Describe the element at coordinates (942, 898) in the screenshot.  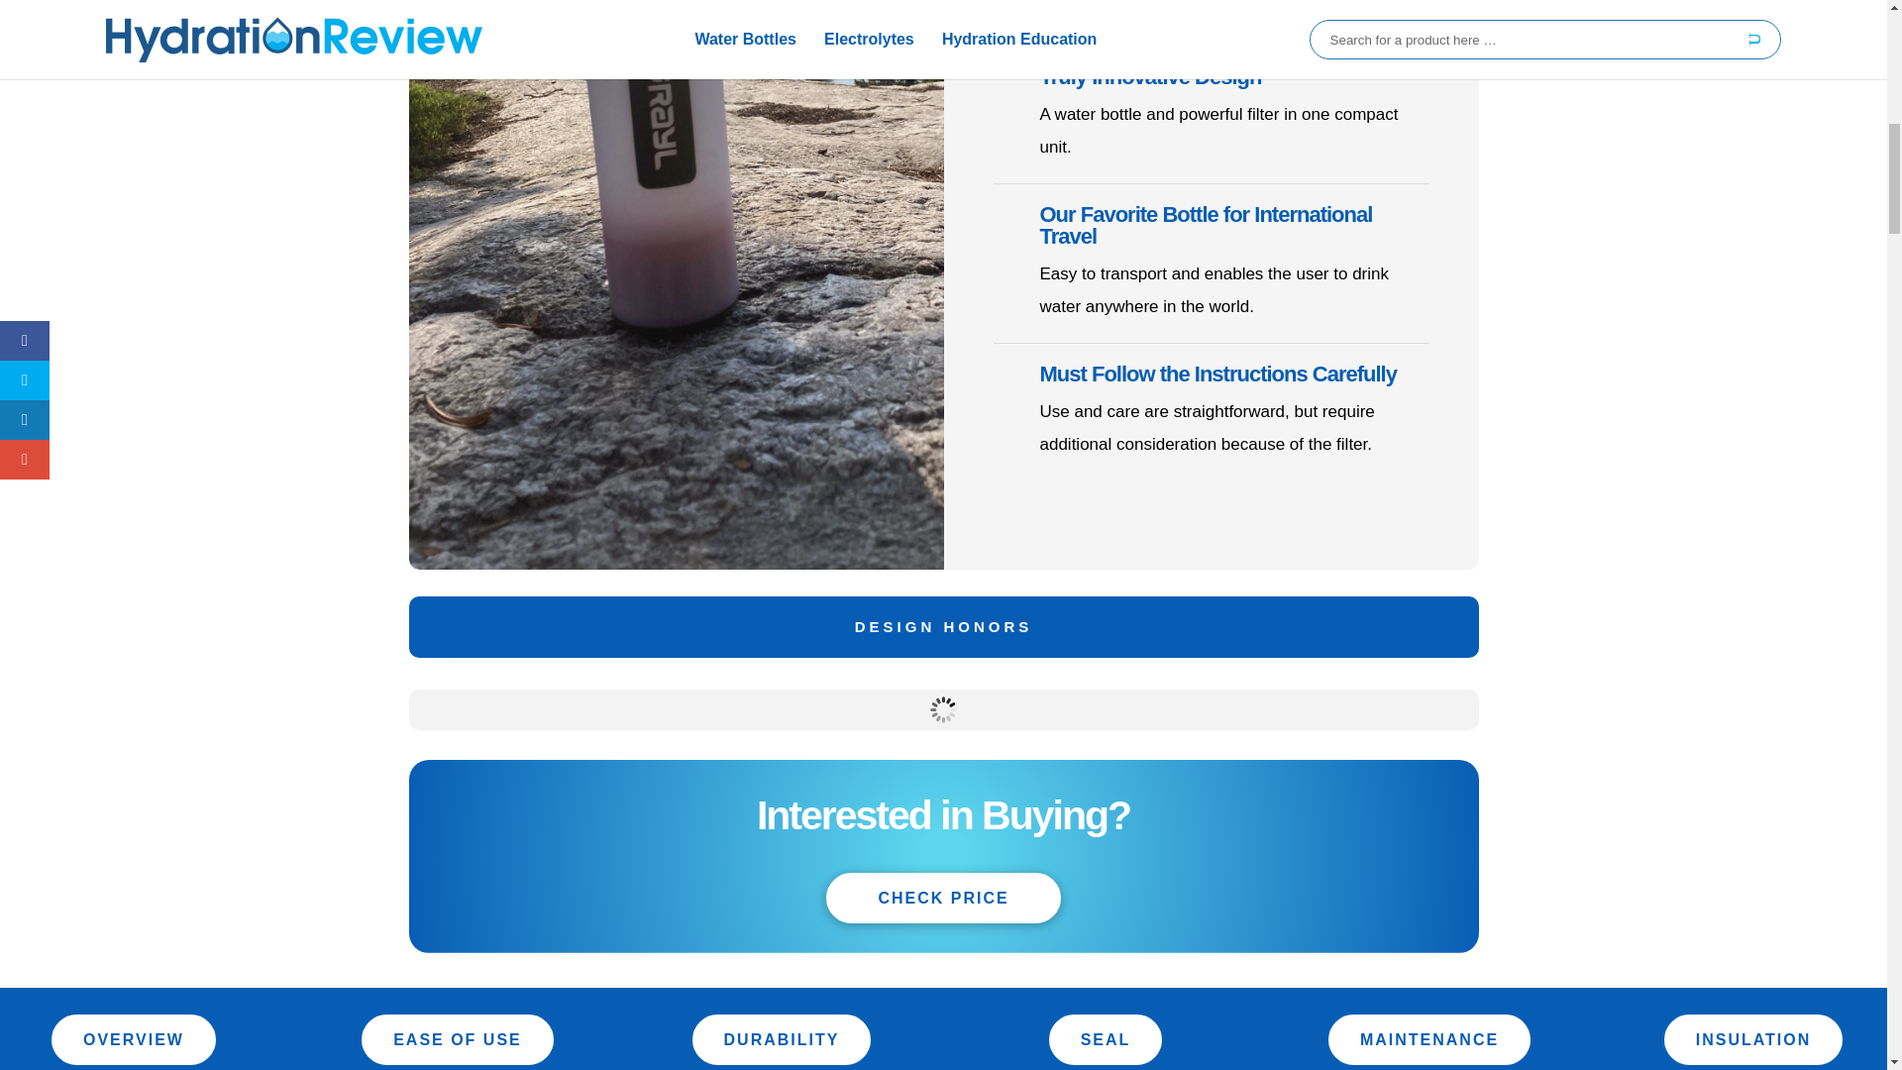
I see `CHECK PRICE` at that location.